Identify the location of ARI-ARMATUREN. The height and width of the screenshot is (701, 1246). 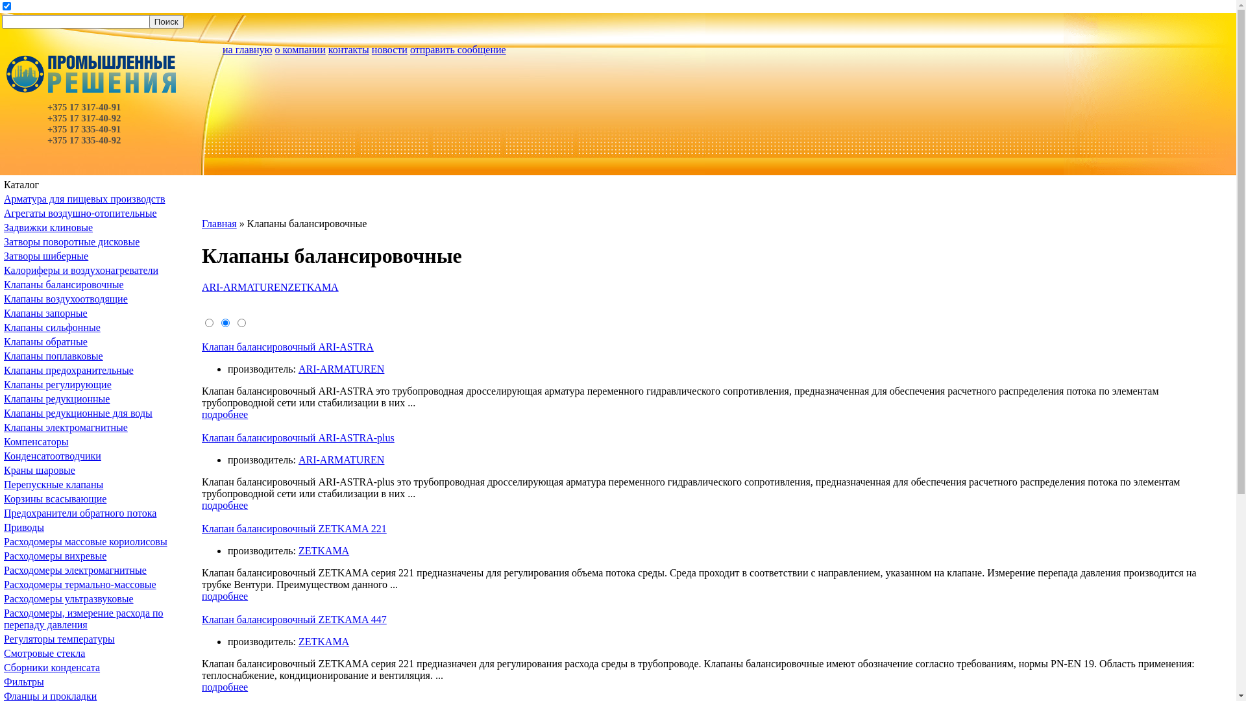
(245, 287).